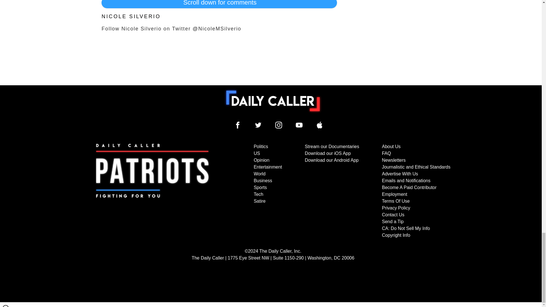  I want to click on Subscribe to The Daily Caller, so click(152, 191).